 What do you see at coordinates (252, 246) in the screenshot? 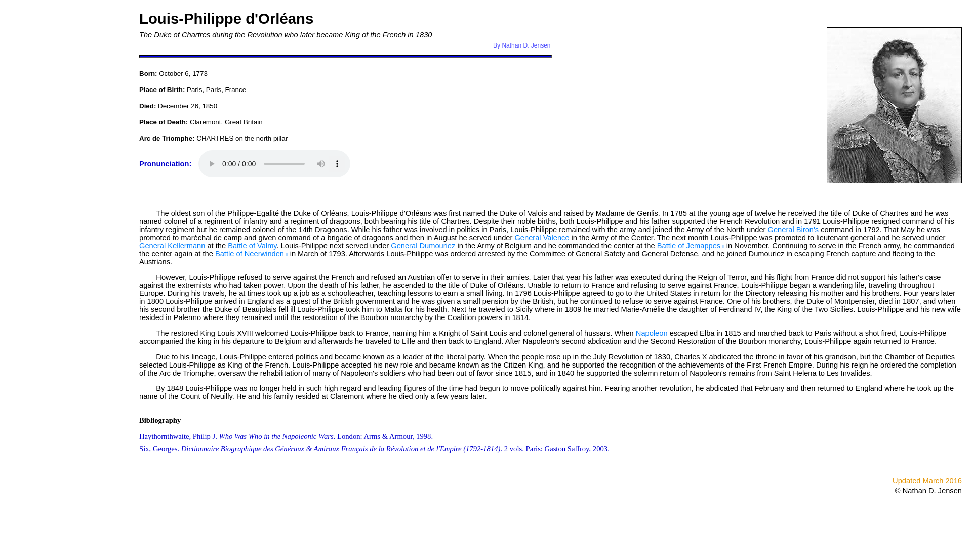
I see `Battle of Valmy` at bounding box center [252, 246].